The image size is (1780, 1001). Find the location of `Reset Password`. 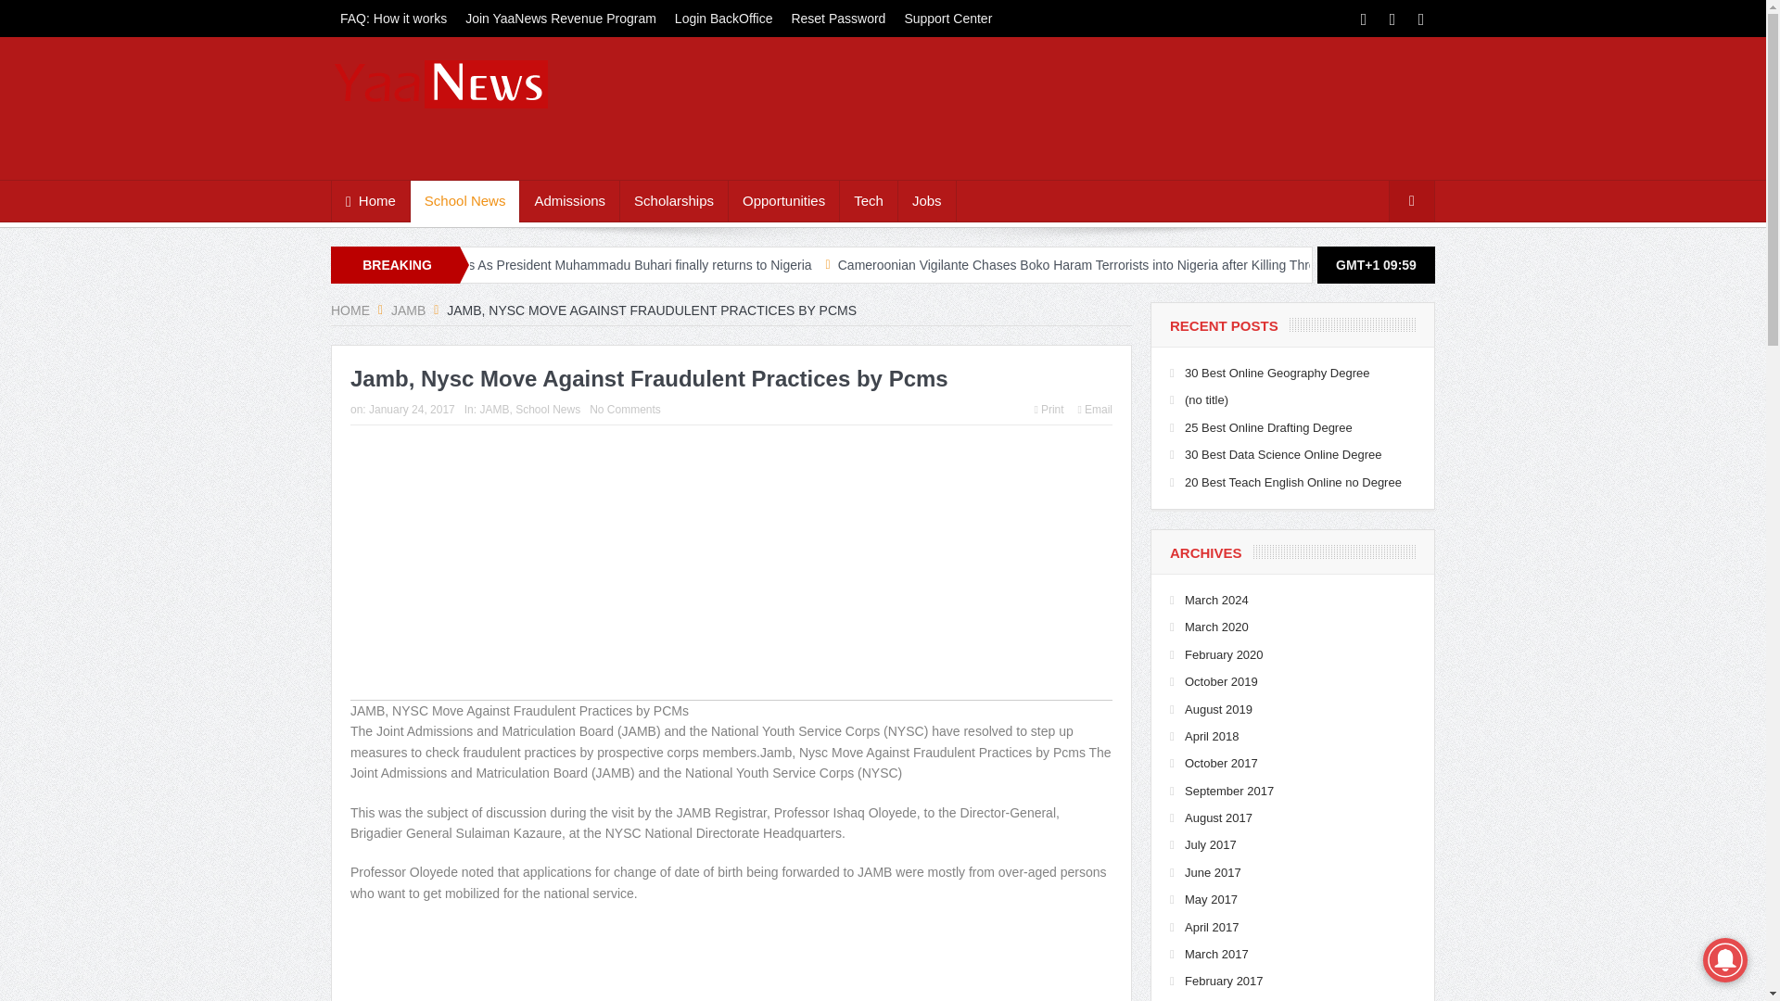

Reset Password is located at coordinates (838, 19).